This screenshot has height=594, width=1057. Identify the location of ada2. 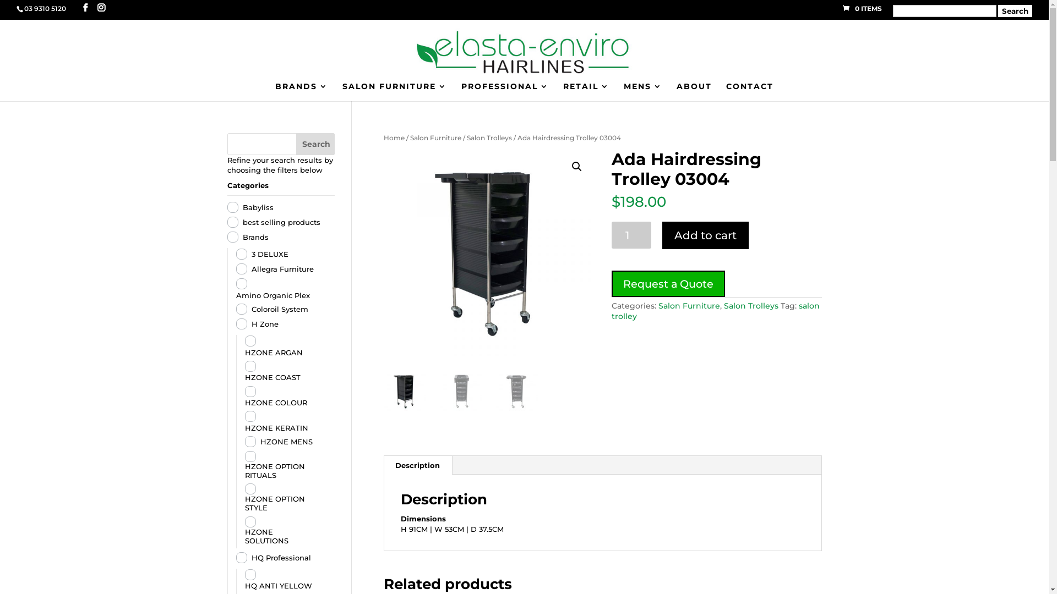
(489, 253).